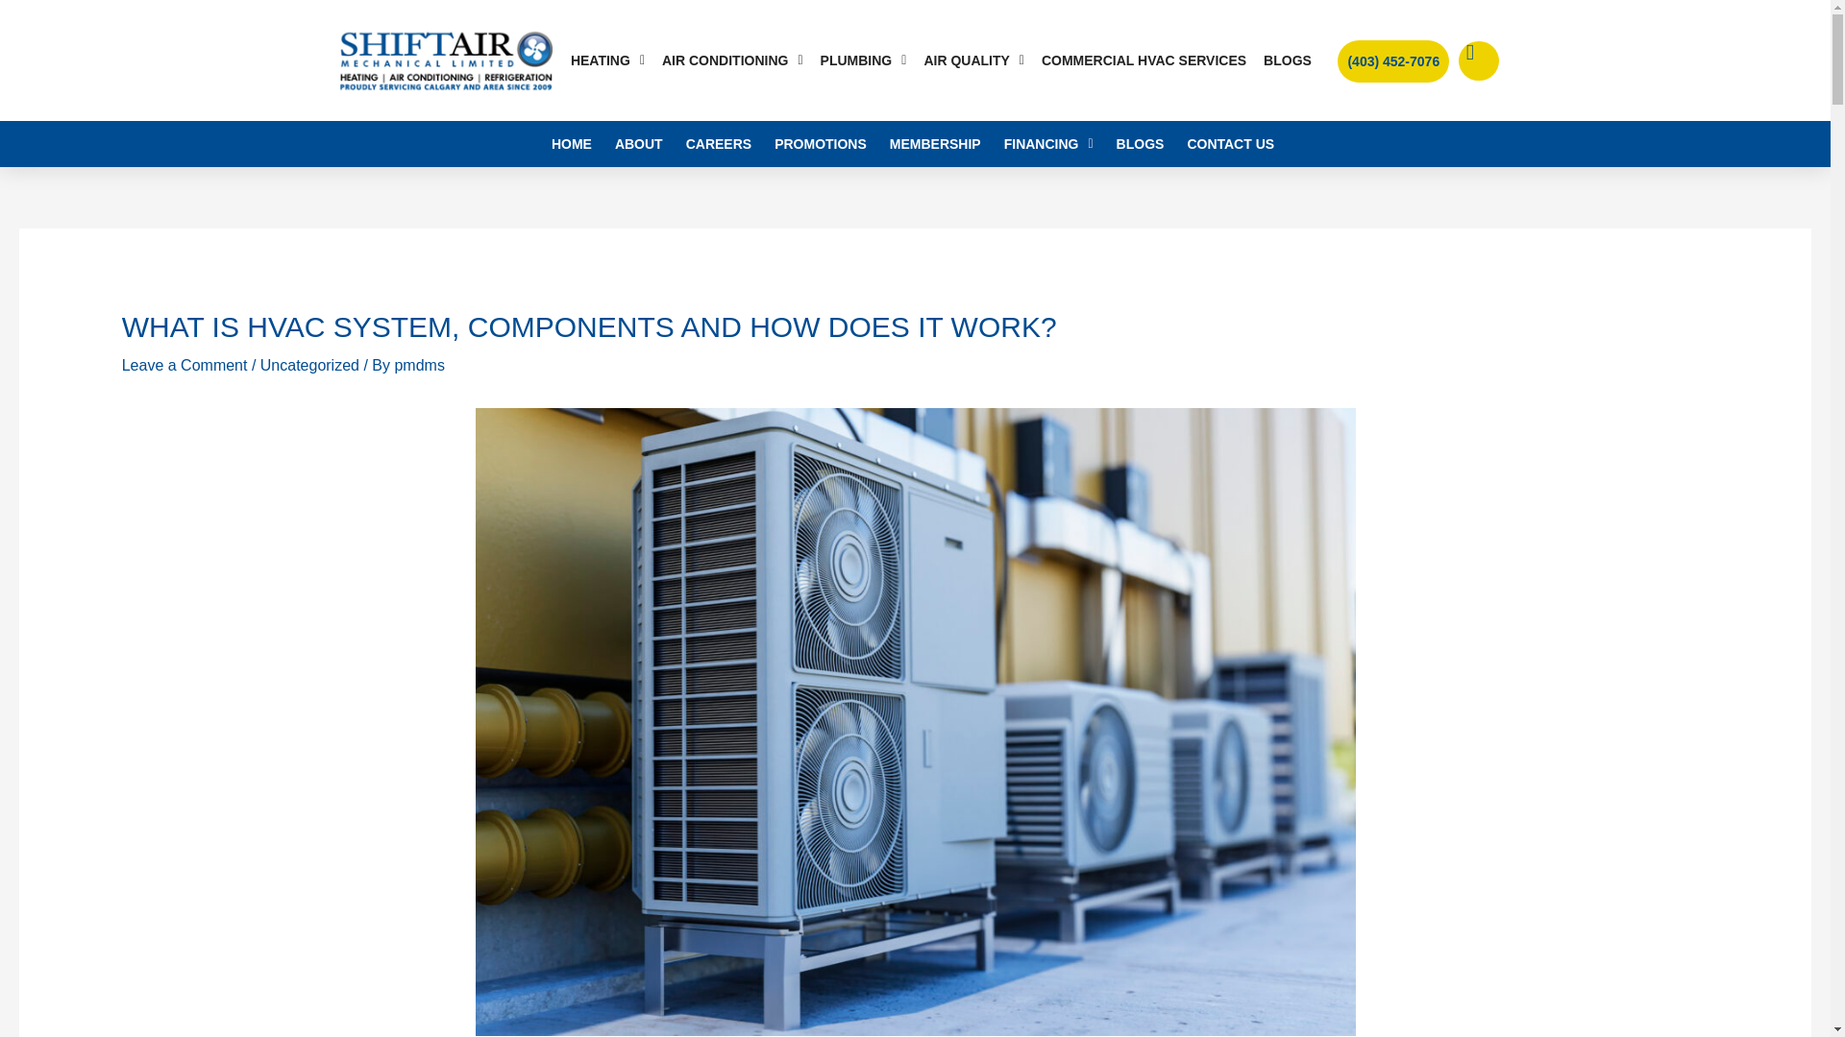 The image size is (1845, 1037). I want to click on HEATING, so click(607, 60).